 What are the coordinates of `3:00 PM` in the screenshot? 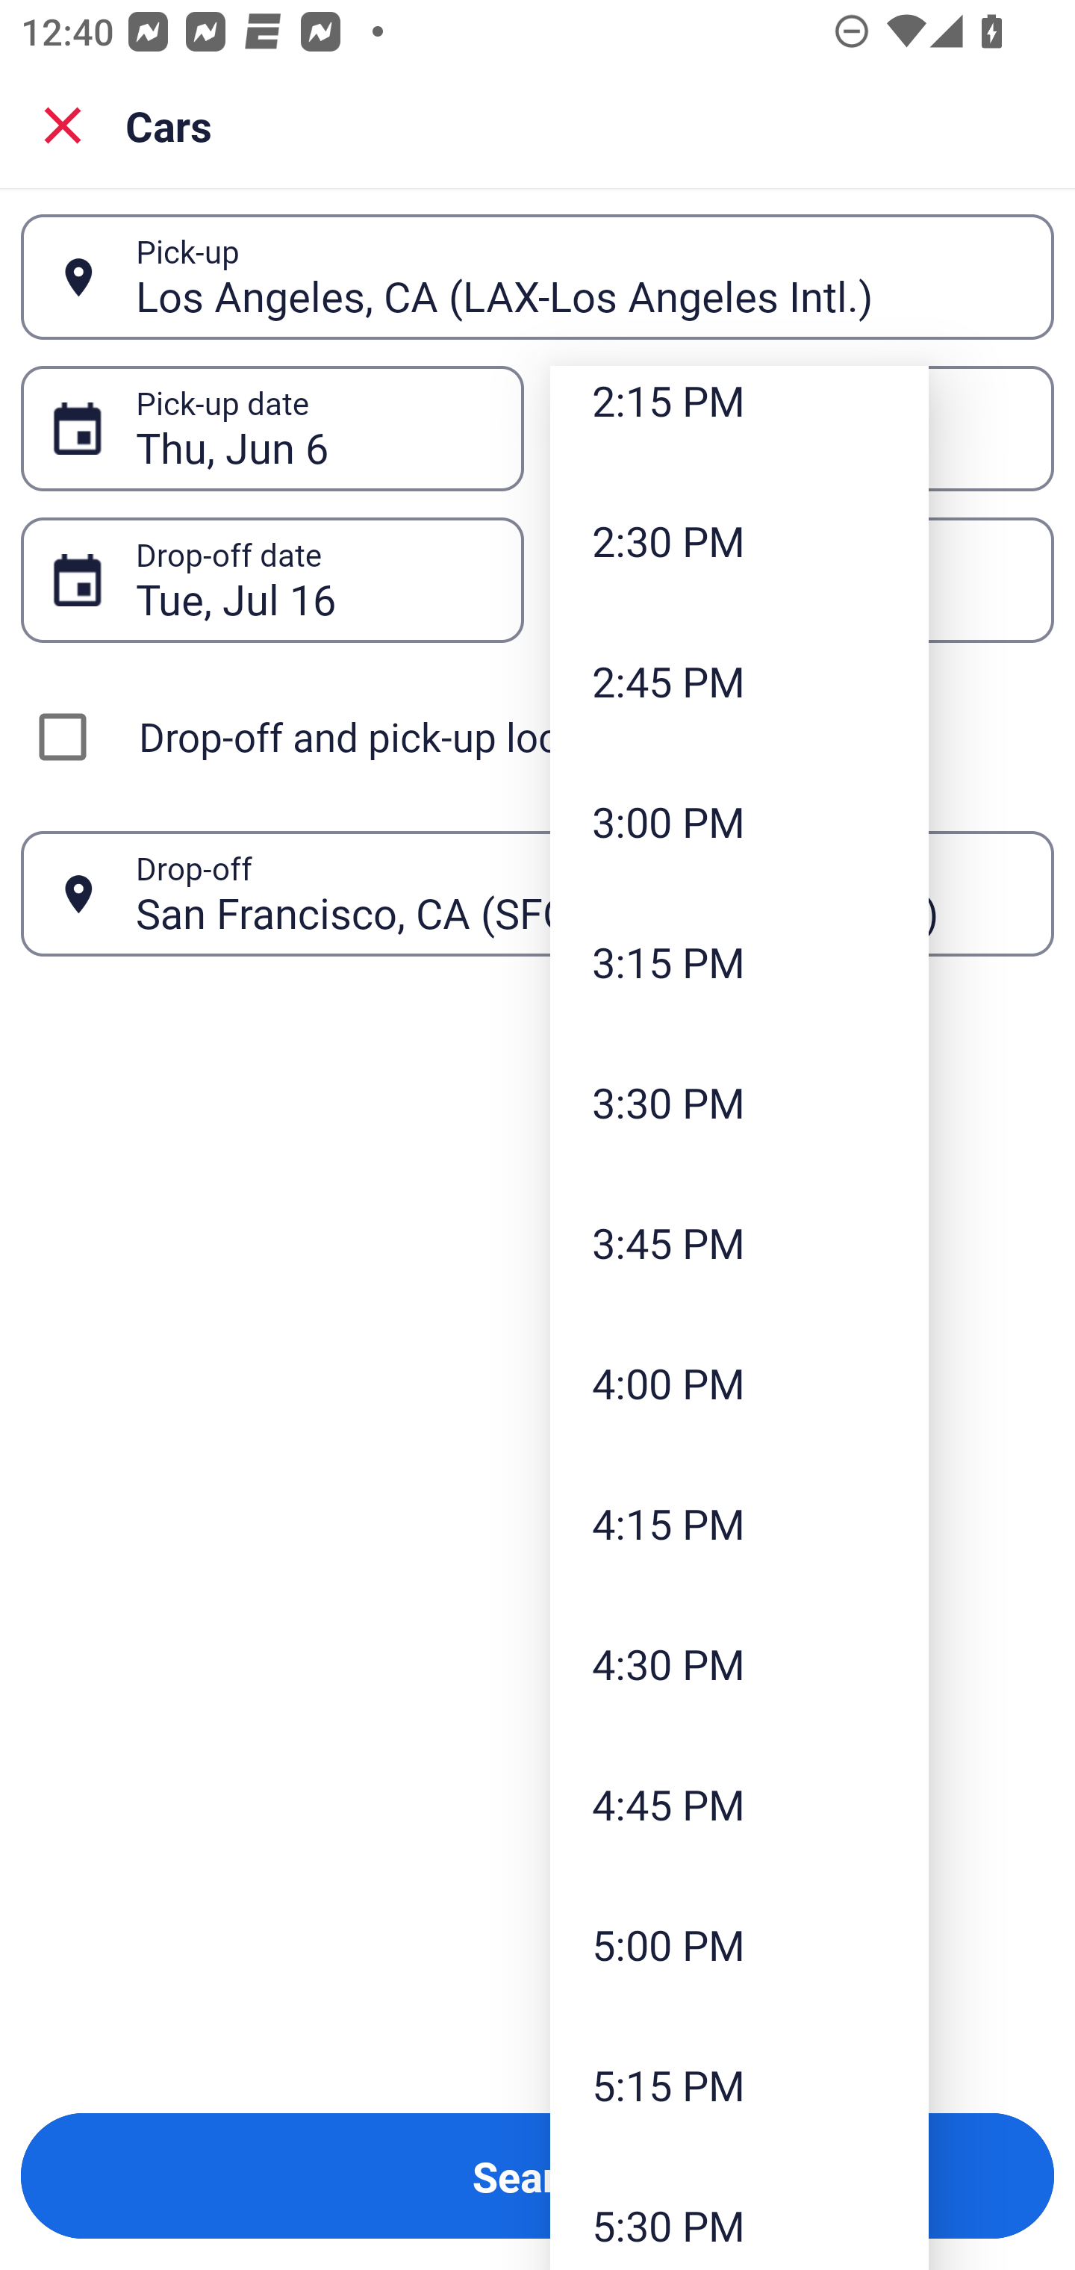 It's located at (739, 821).